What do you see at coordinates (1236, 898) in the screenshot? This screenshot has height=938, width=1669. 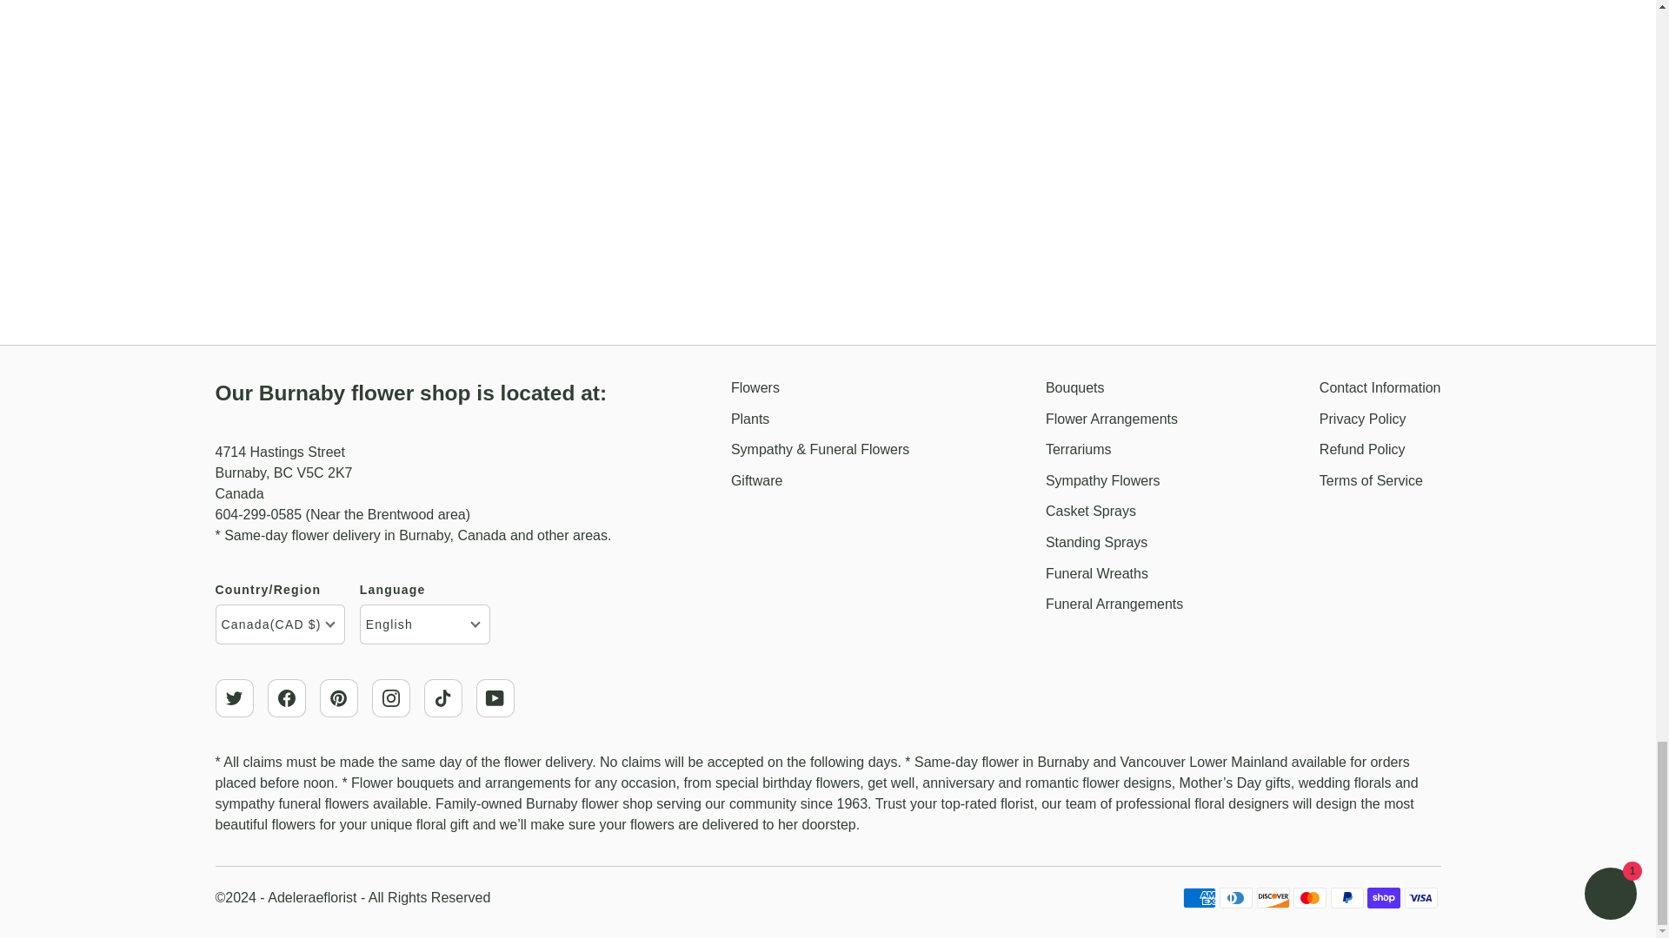 I see `Diners Club` at bounding box center [1236, 898].